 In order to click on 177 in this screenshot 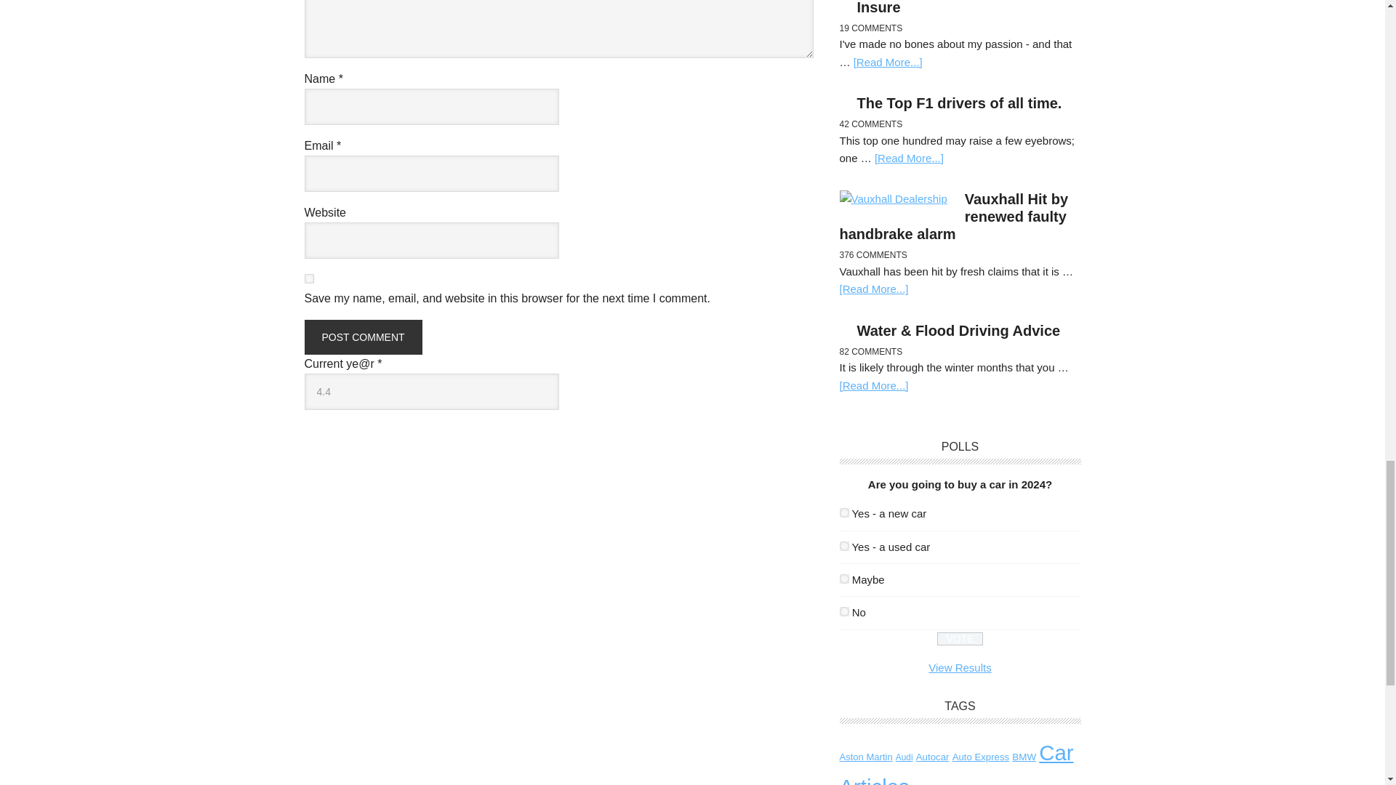, I will do `click(843, 579)`.